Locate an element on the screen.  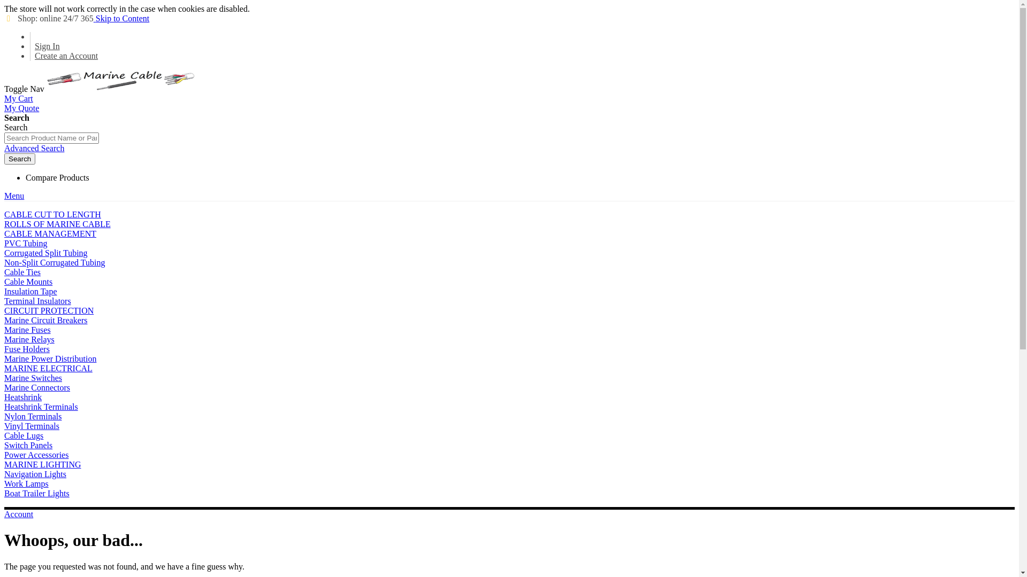
CABLE MANAGEMENT is located at coordinates (50, 234).